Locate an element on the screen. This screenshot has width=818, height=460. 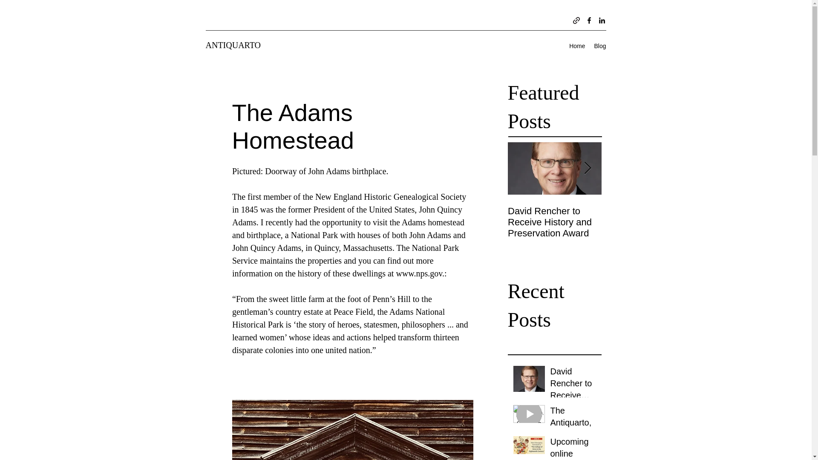
Welcome to The Antiquarto is located at coordinates (648, 216).